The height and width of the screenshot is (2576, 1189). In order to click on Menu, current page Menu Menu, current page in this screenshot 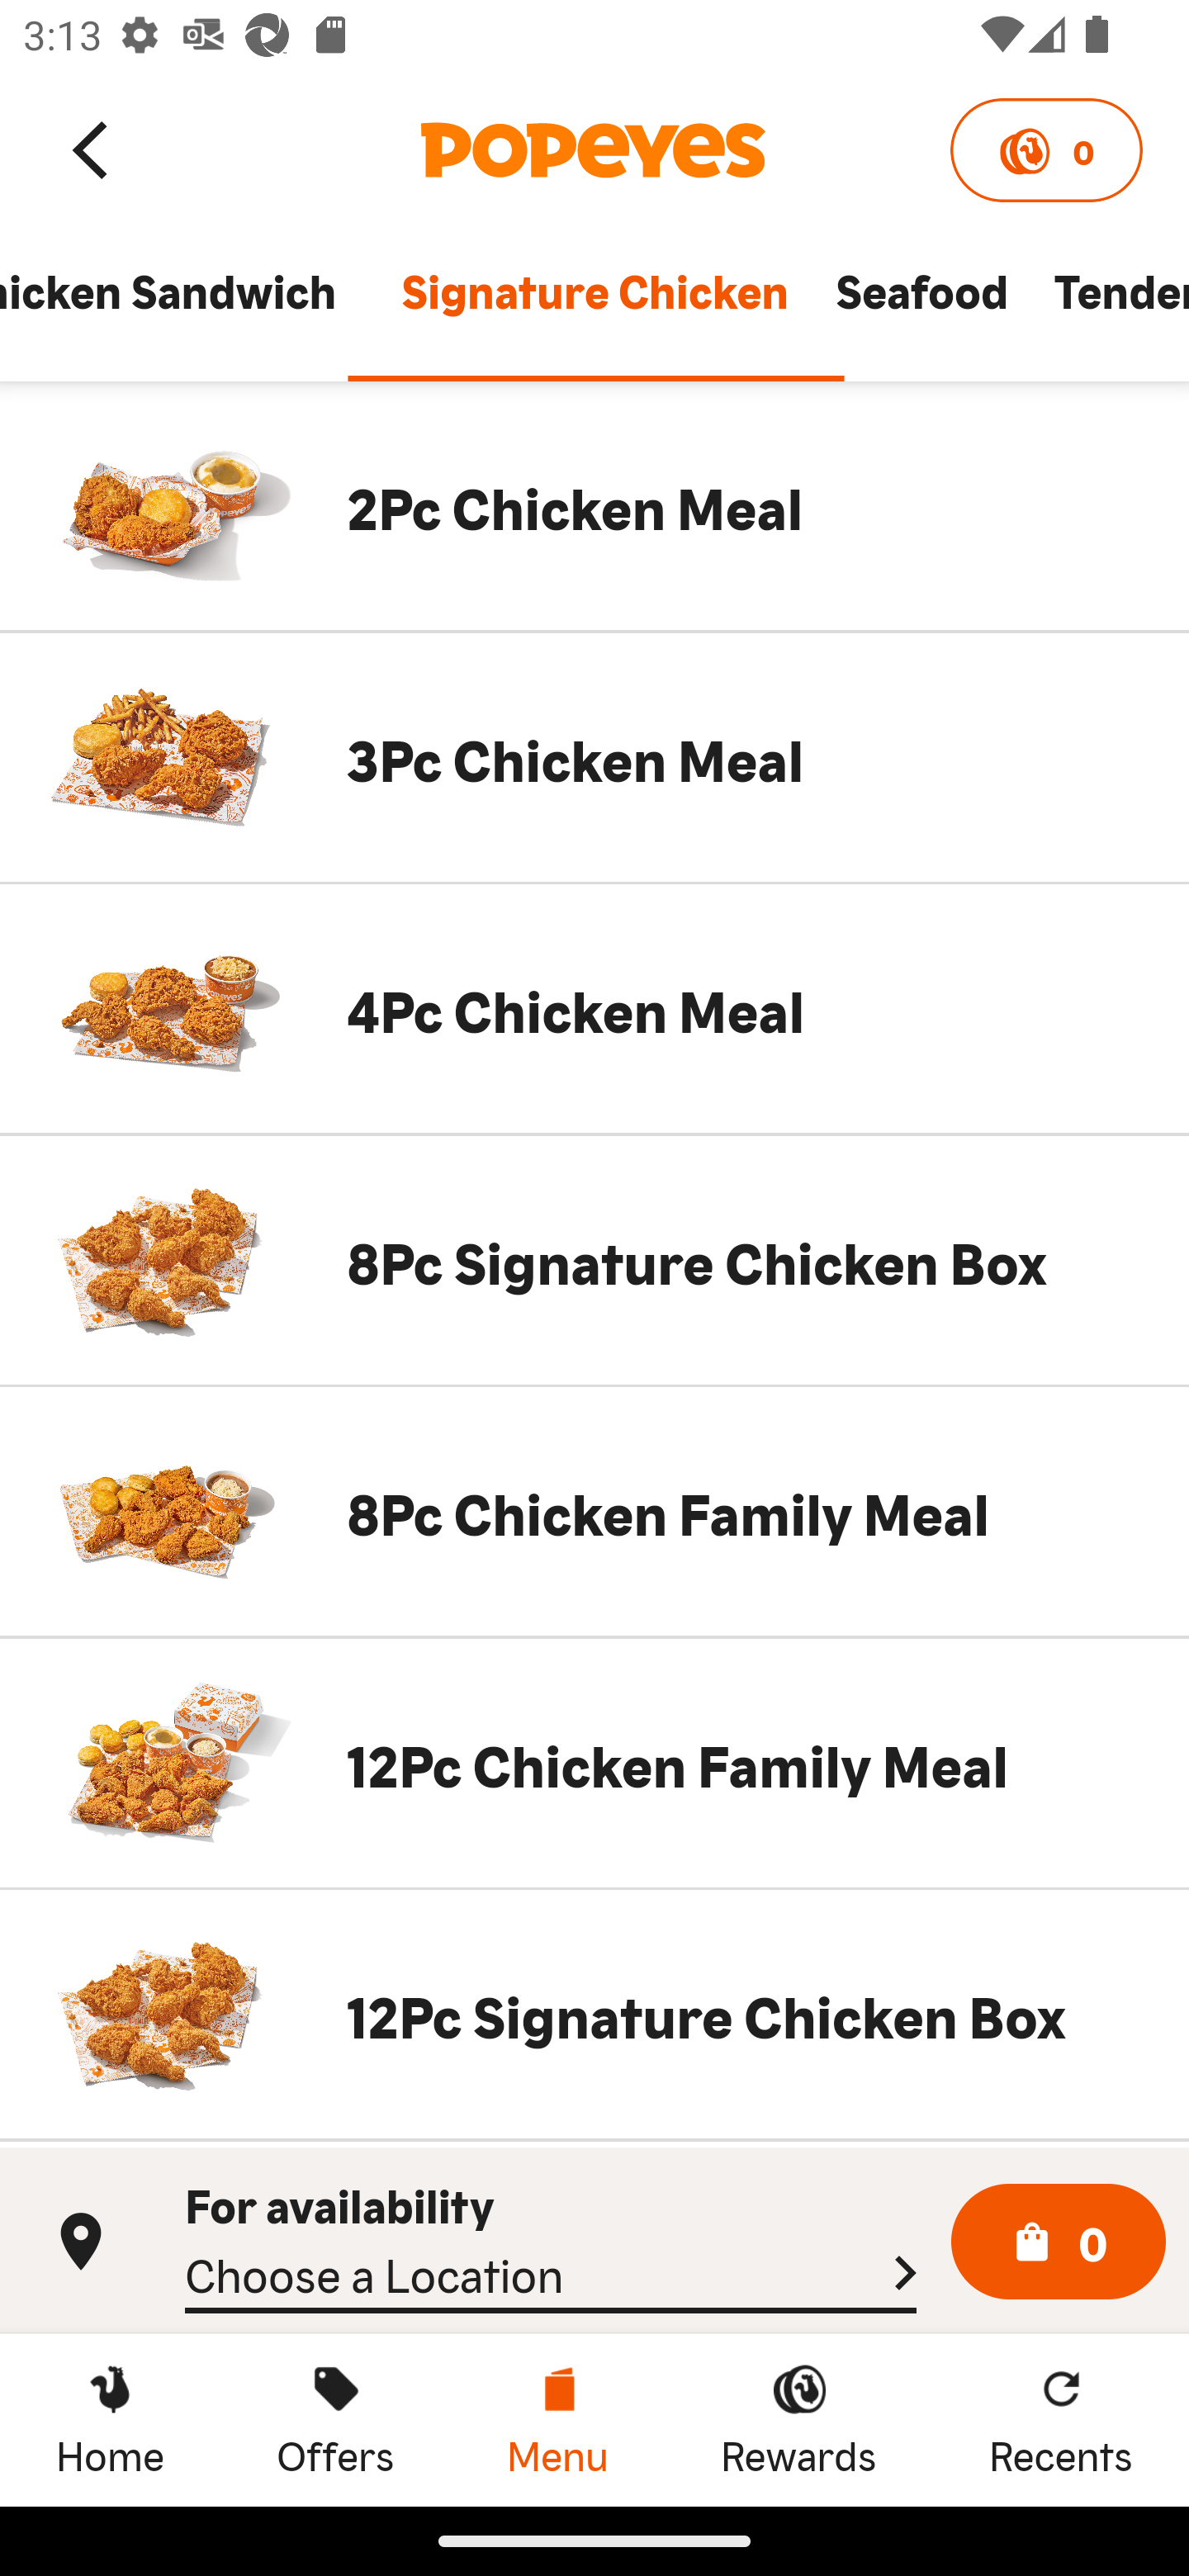, I will do `click(557, 2419)`.